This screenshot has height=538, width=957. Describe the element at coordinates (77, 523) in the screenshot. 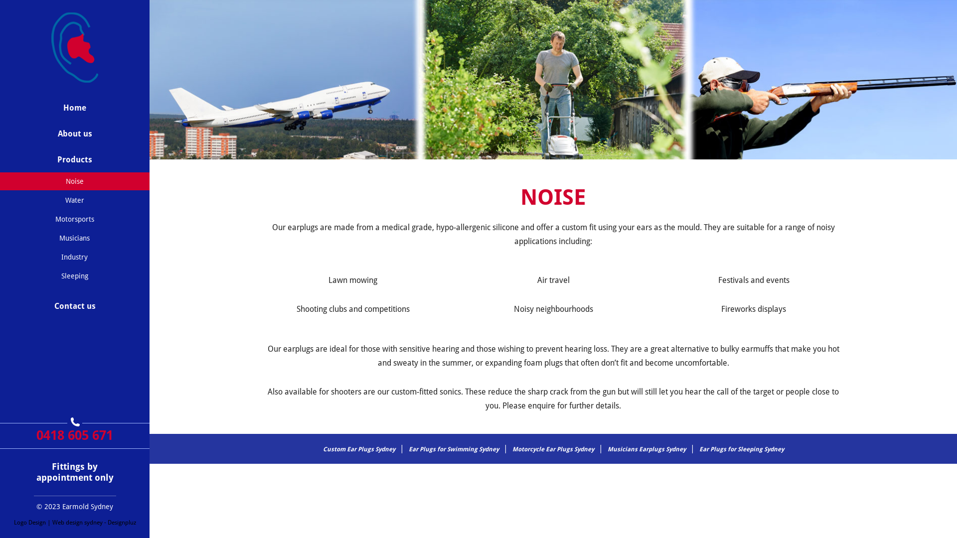

I see `Web design sydney` at that location.